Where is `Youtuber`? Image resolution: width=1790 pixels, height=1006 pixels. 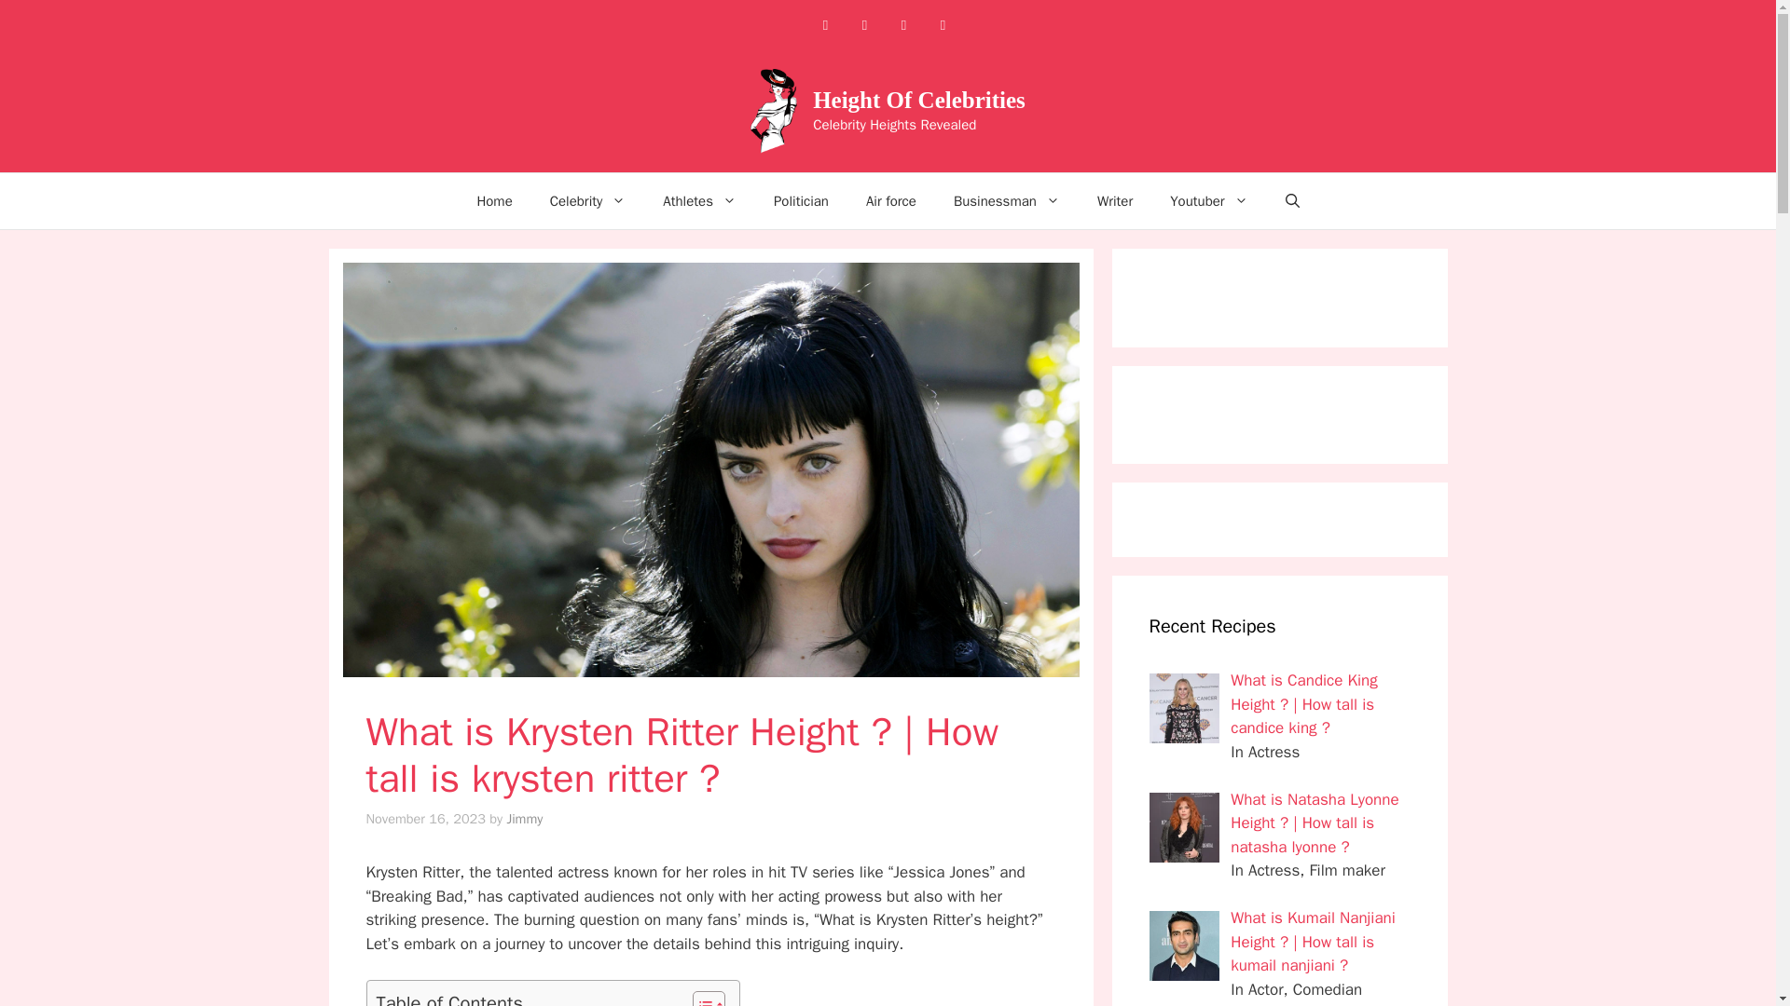 Youtuber is located at coordinates (1208, 201).